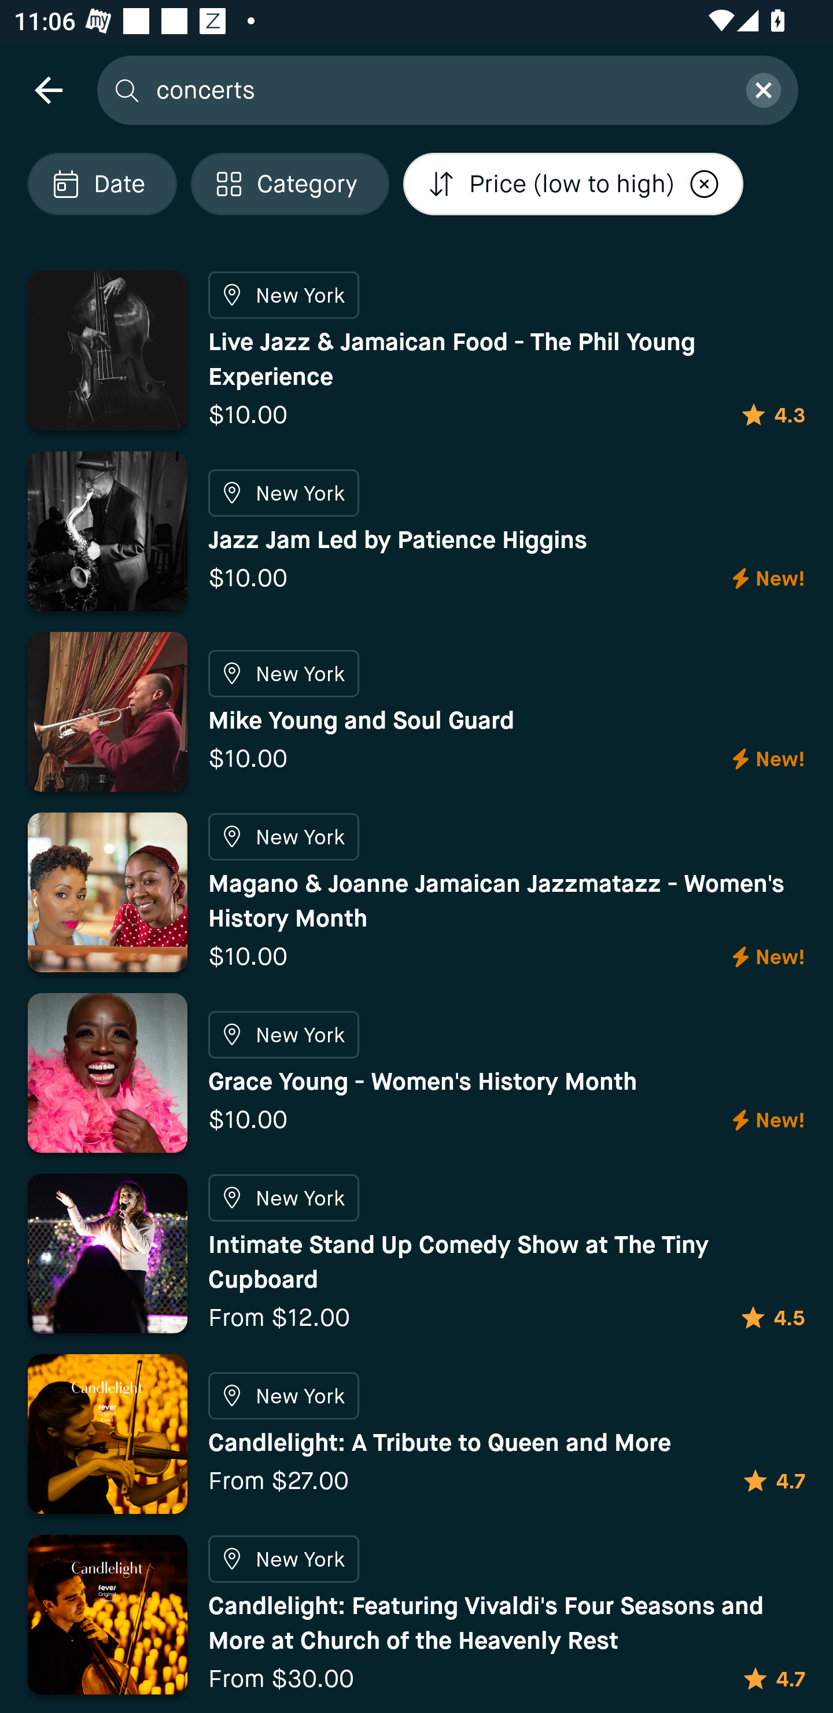  Describe the element at coordinates (705, 184) in the screenshot. I see `Localized description` at that location.